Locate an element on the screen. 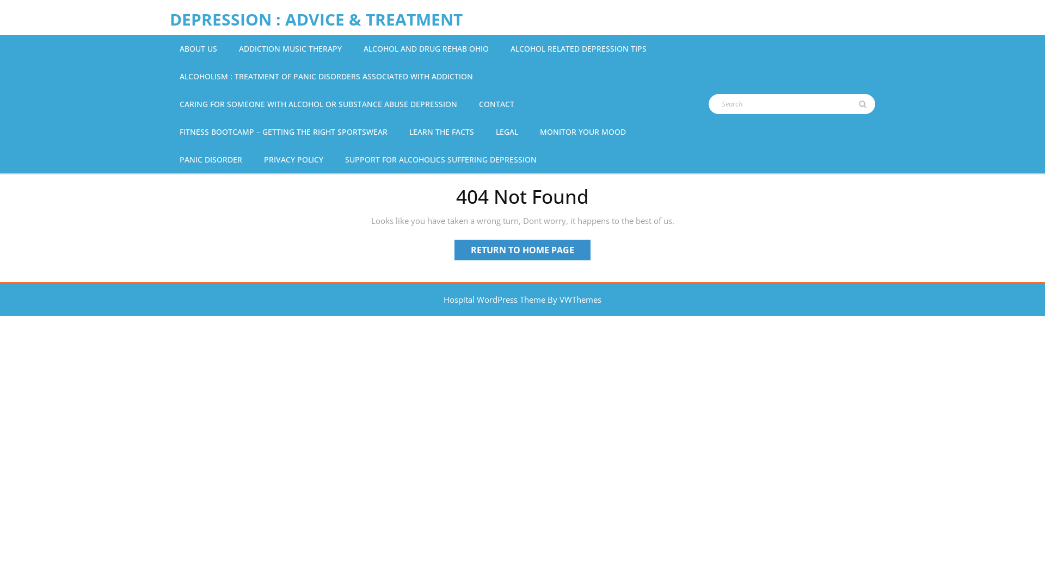 The image size is (1045, 587). ABOUT US is located at coordinates (198, 49).